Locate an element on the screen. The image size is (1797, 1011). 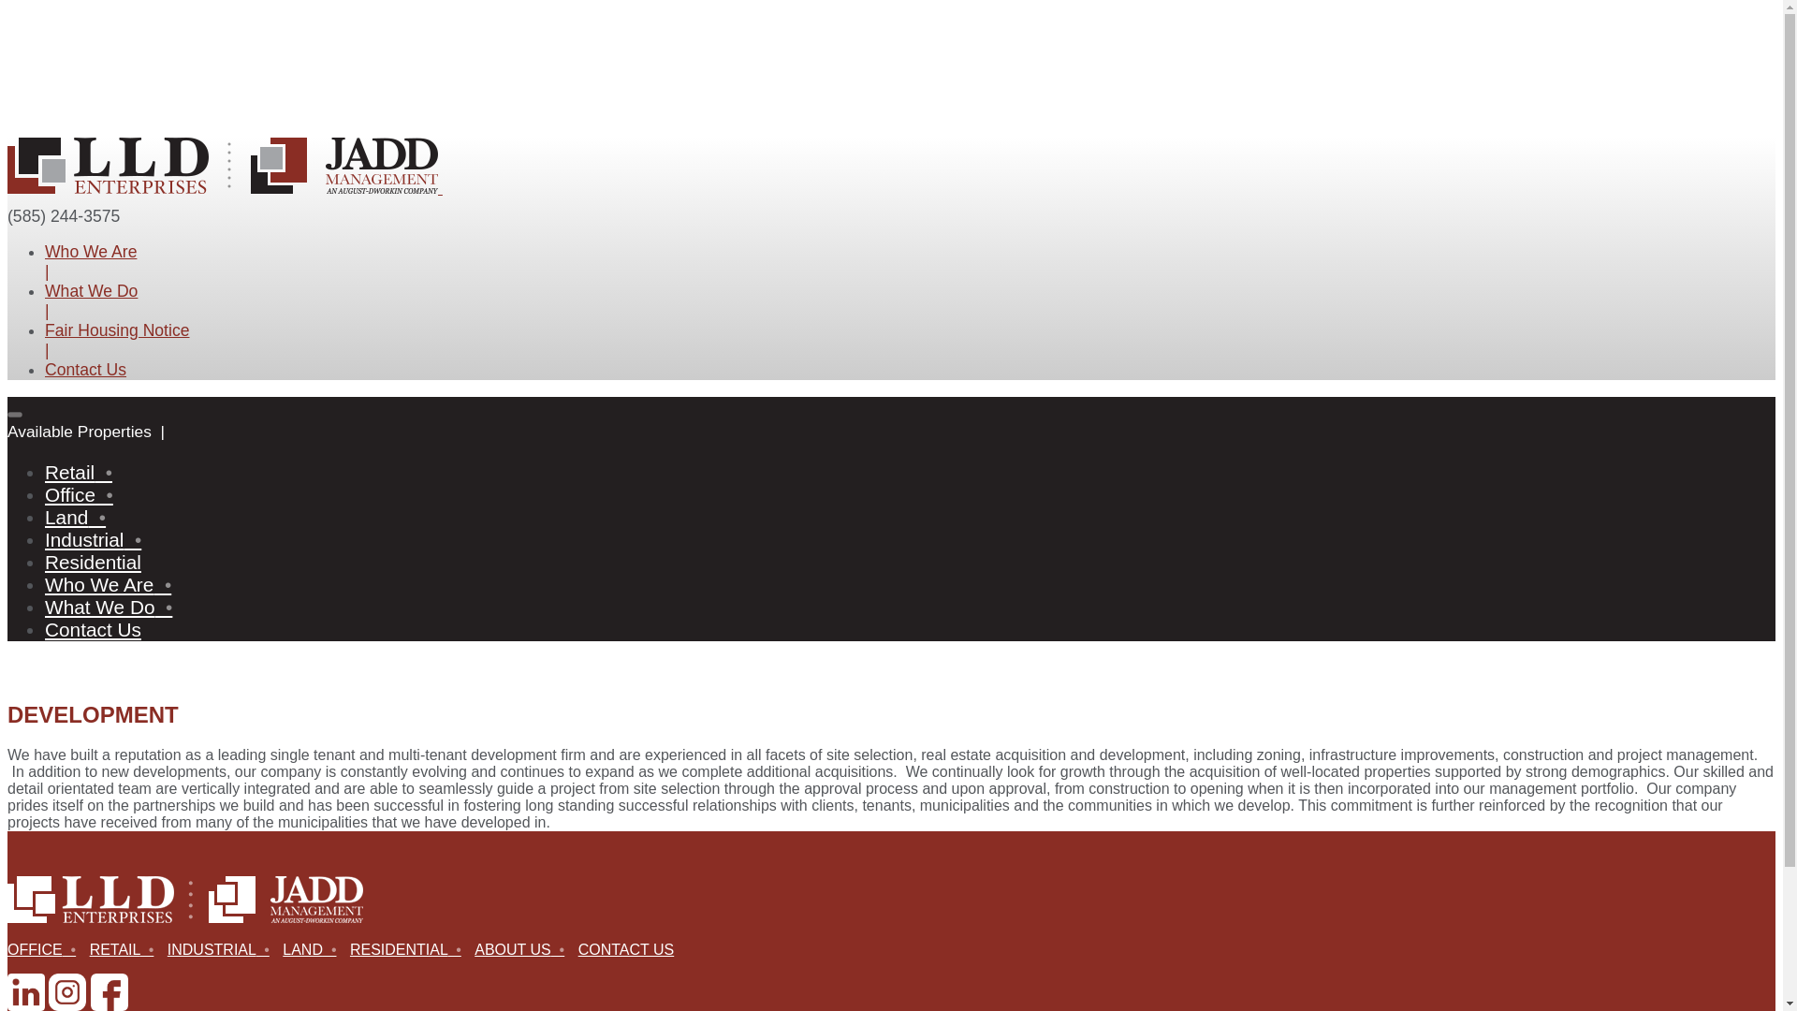
Who We Are is located at coordinates (90, 251).